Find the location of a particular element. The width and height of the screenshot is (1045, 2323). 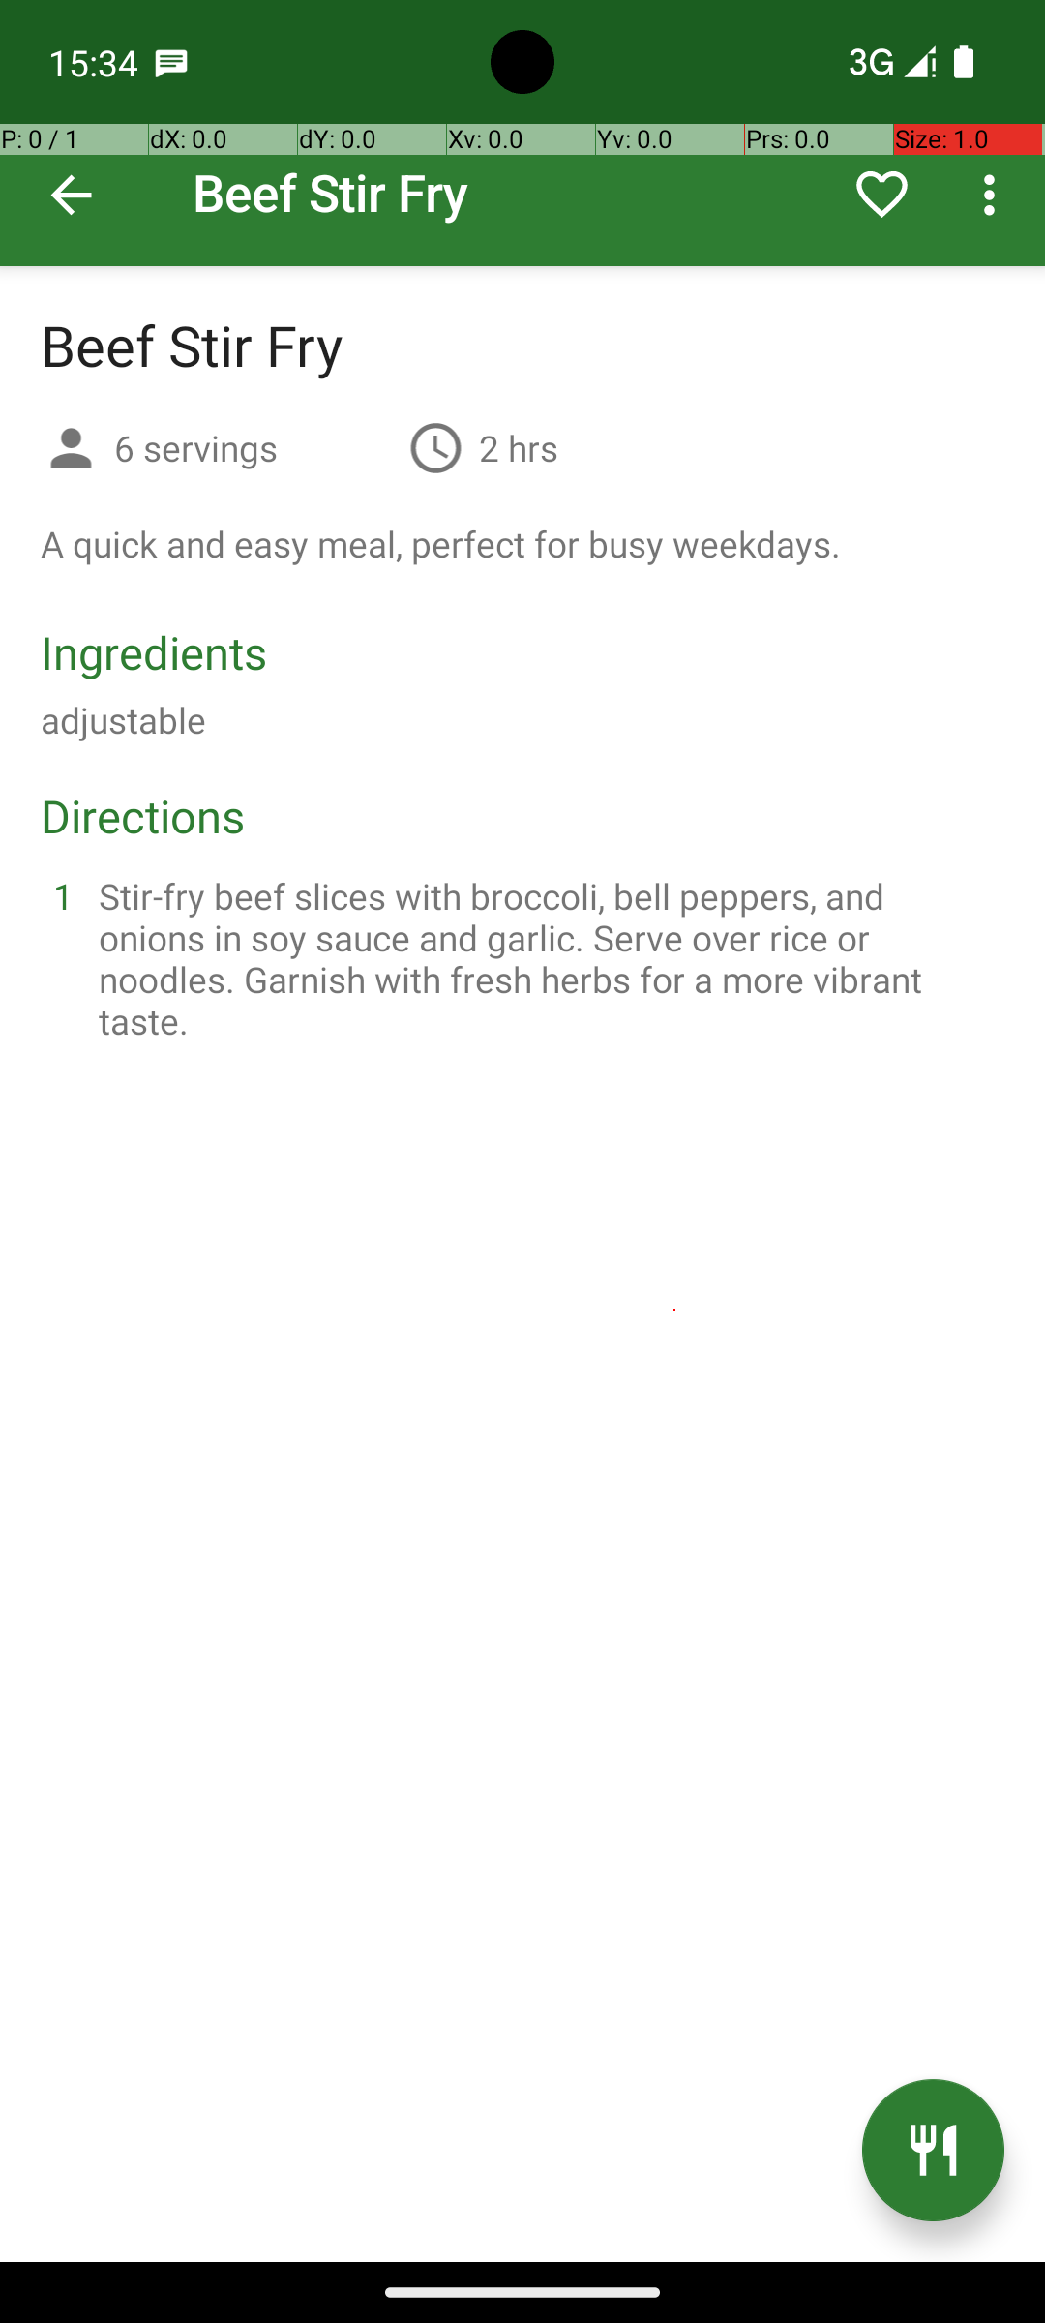

6 servings is located at coordinates (254, 447).